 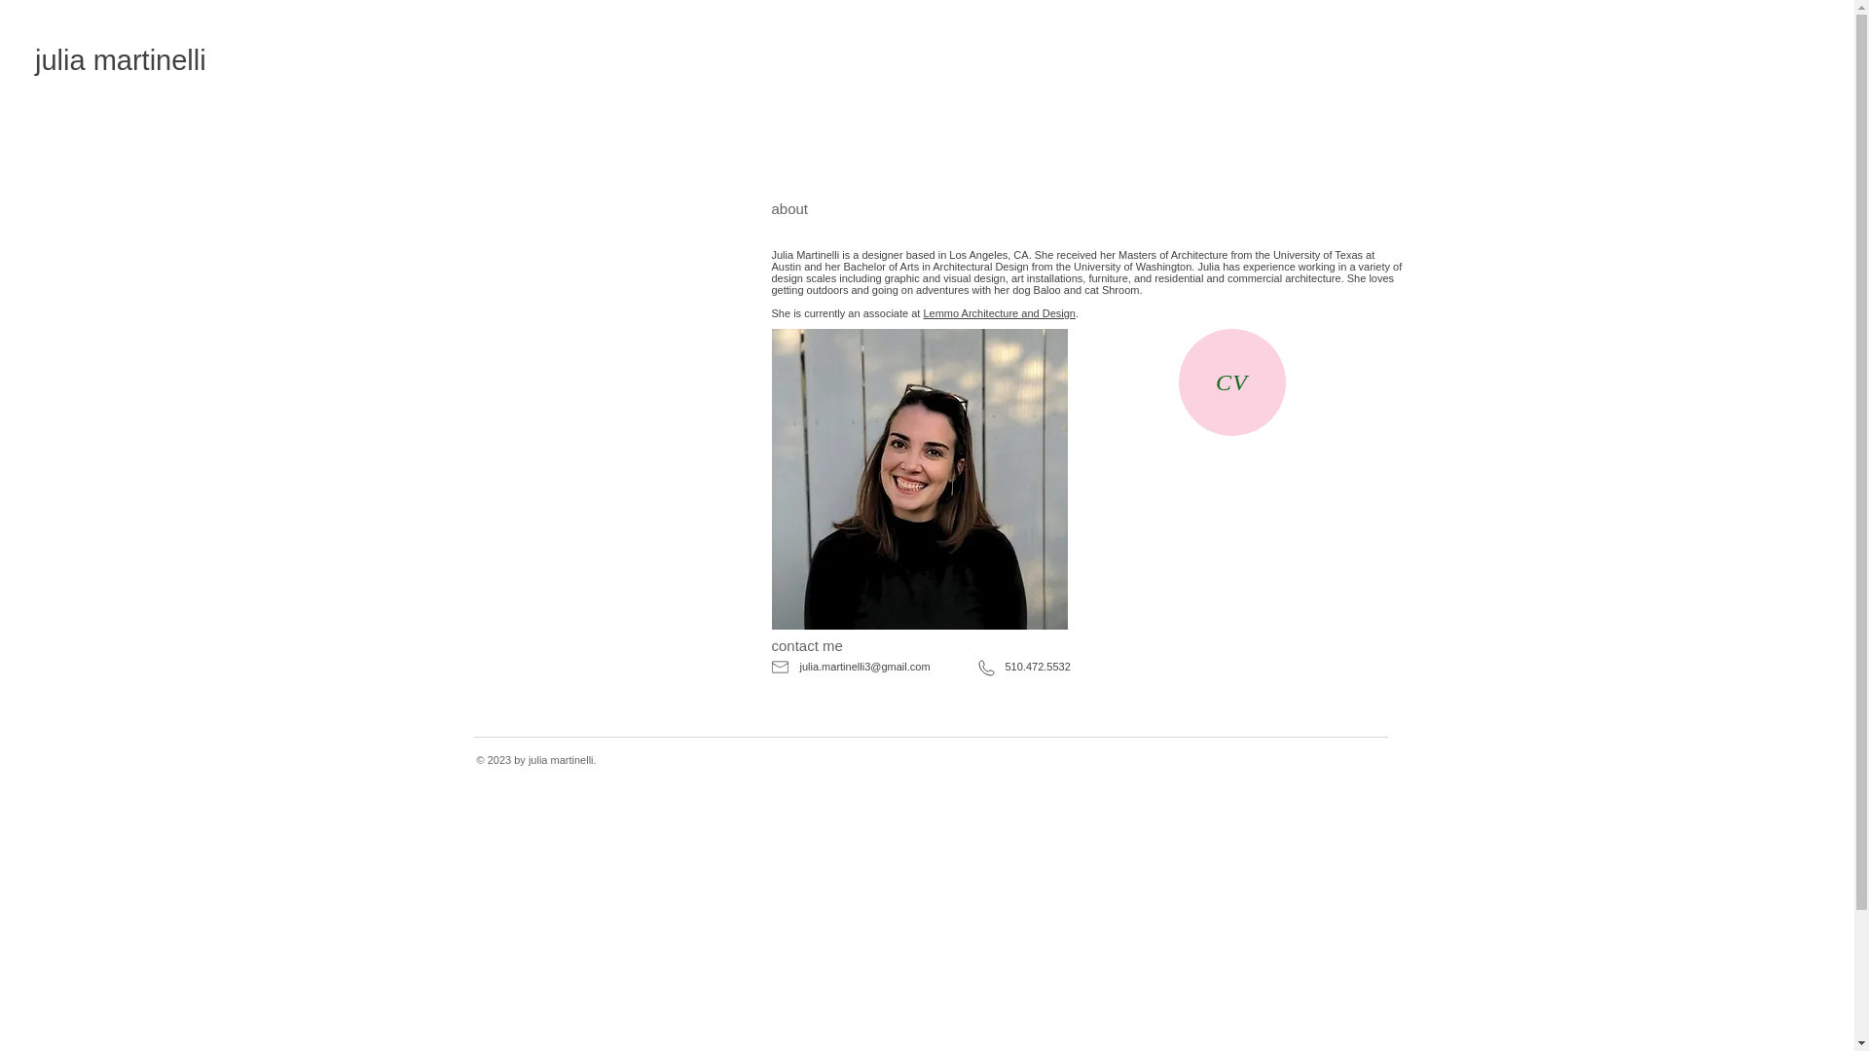 I want to click on CV, so click(x=1230, y=382).